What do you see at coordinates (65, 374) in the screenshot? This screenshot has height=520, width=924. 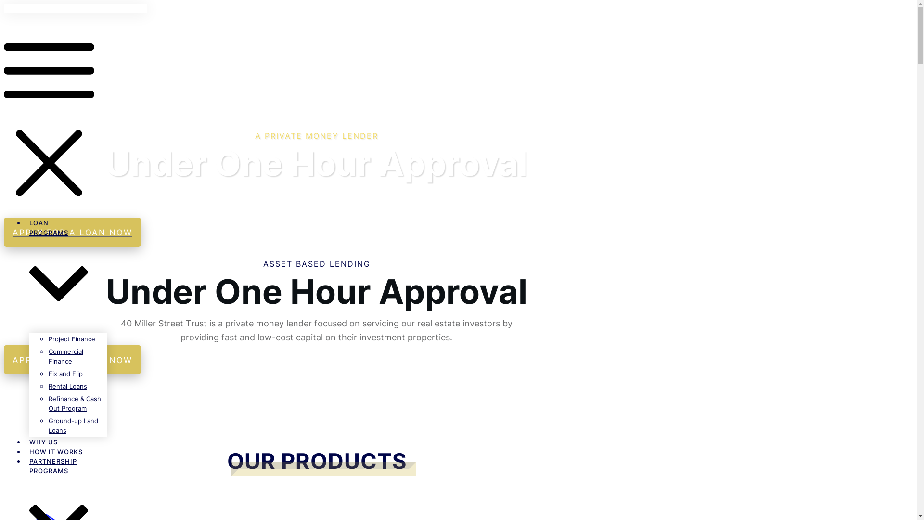 I see `Fix and Flip` at bounding box center [65, 374].